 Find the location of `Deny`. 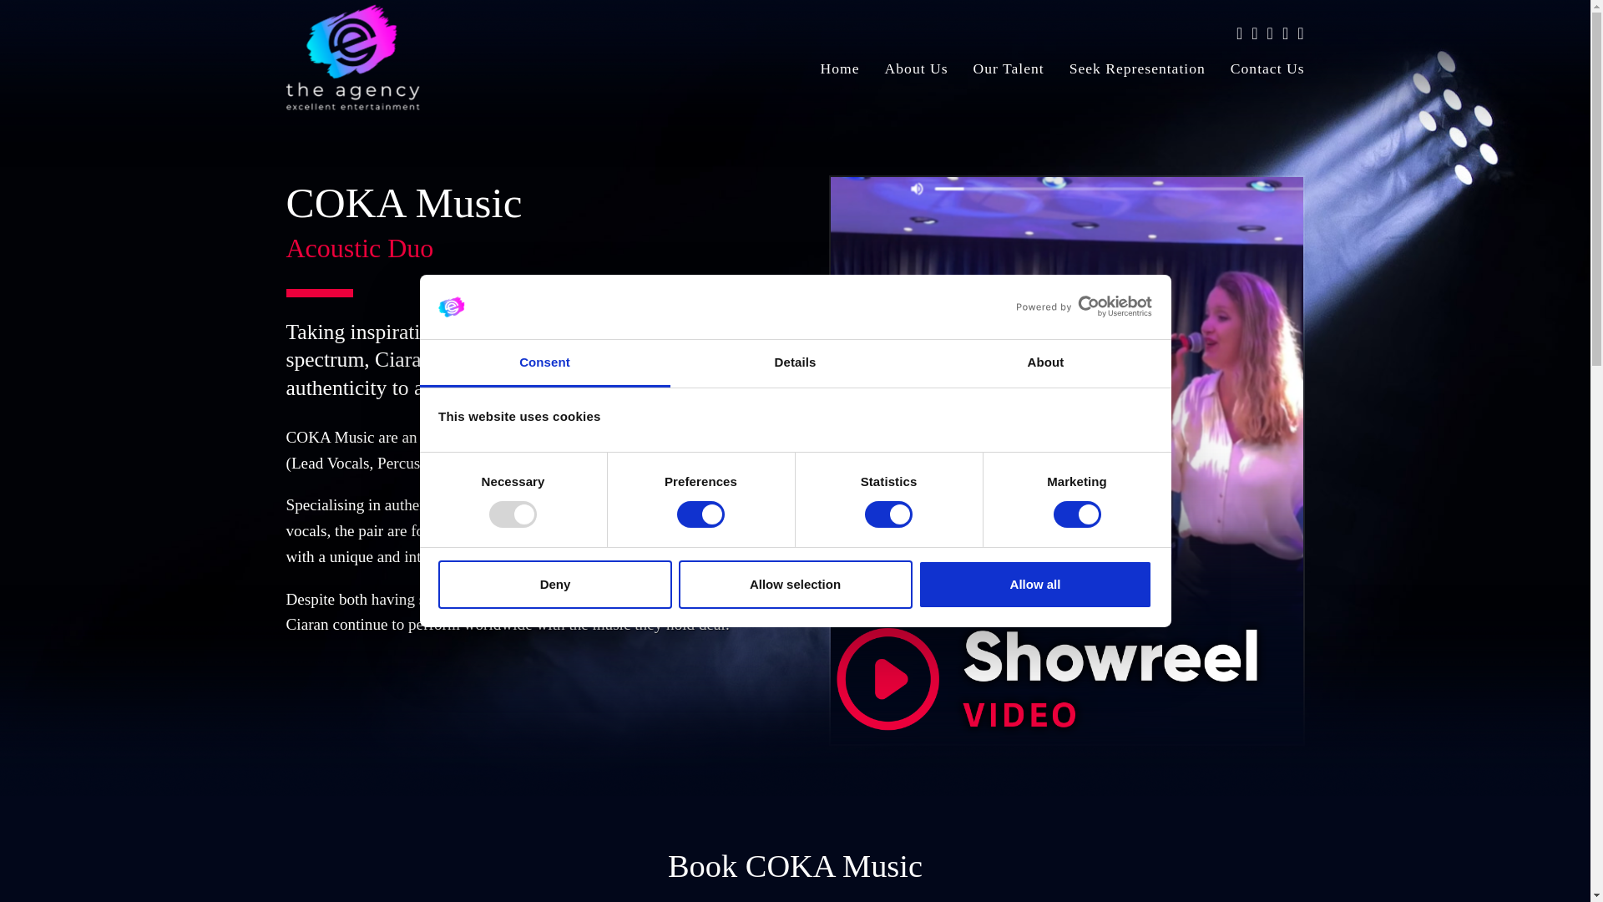

Deny is located at coordinates (554, 585).